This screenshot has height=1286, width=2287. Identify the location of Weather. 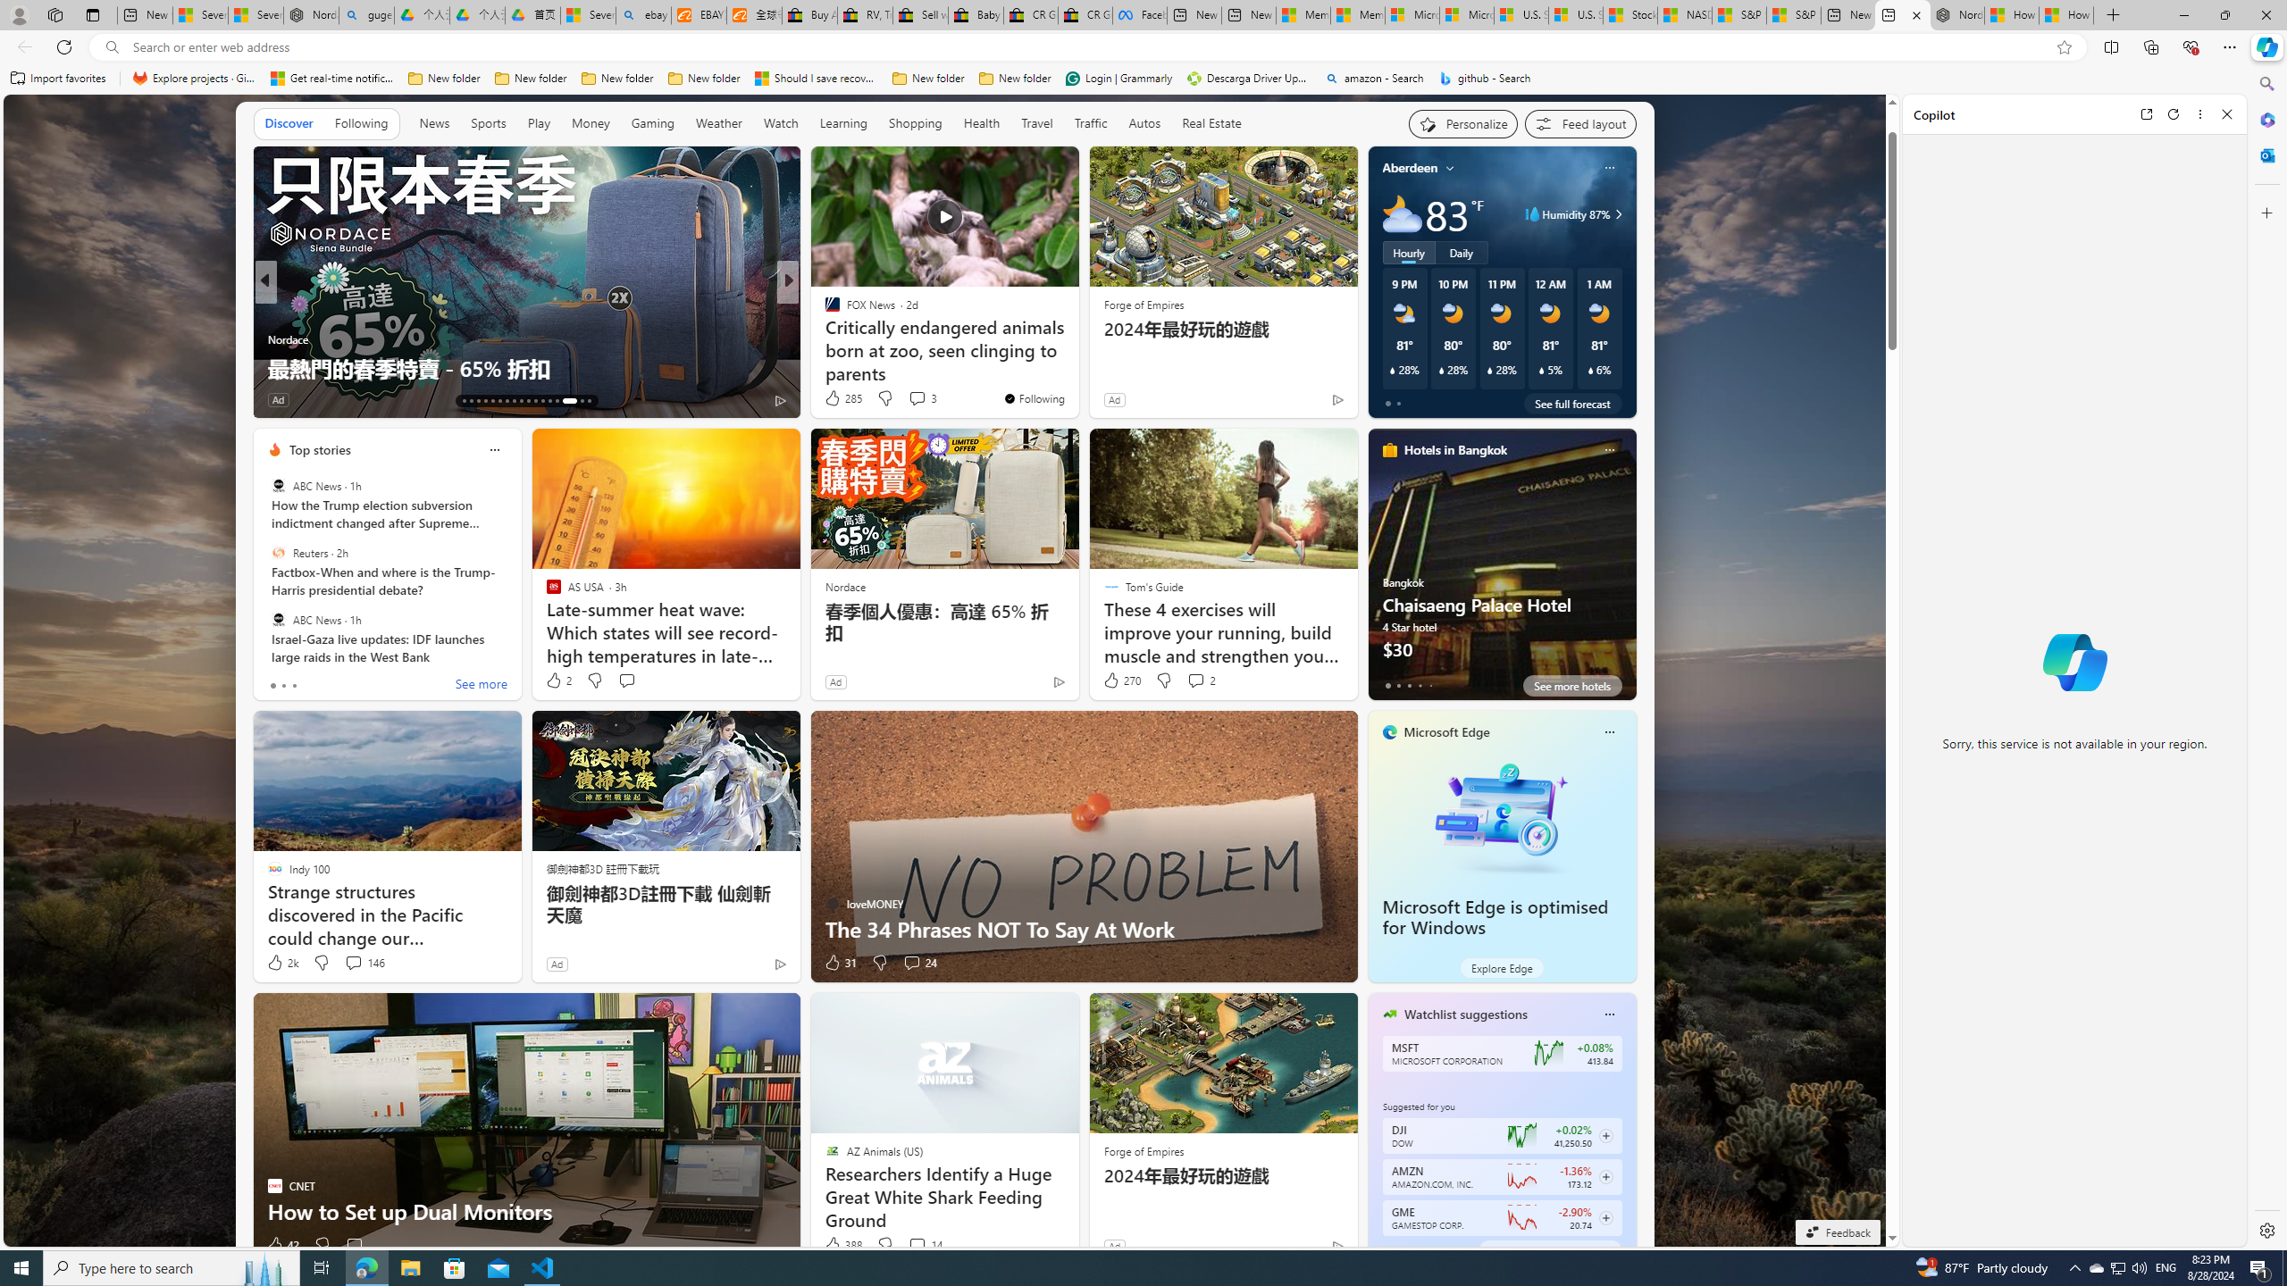
(719, 124).